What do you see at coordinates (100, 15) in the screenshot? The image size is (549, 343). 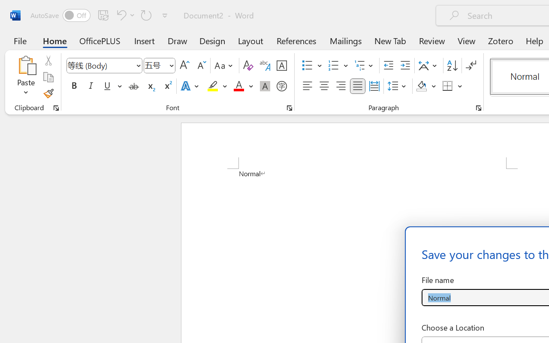 I see `Quick Access Toolbar` at bounding box center [100, 15].